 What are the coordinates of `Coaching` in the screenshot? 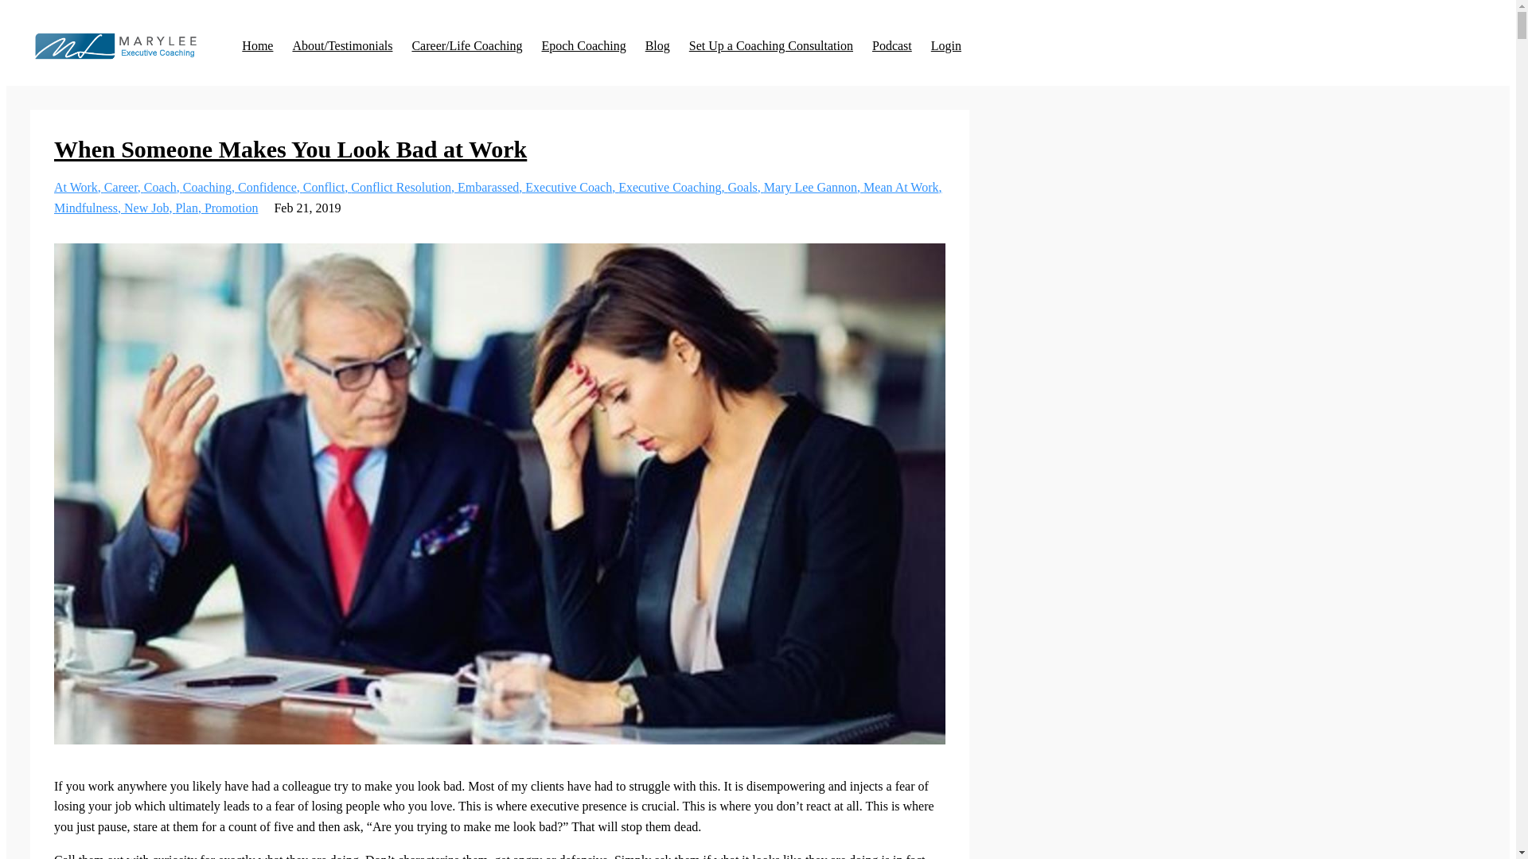 It's located at (210, 187).